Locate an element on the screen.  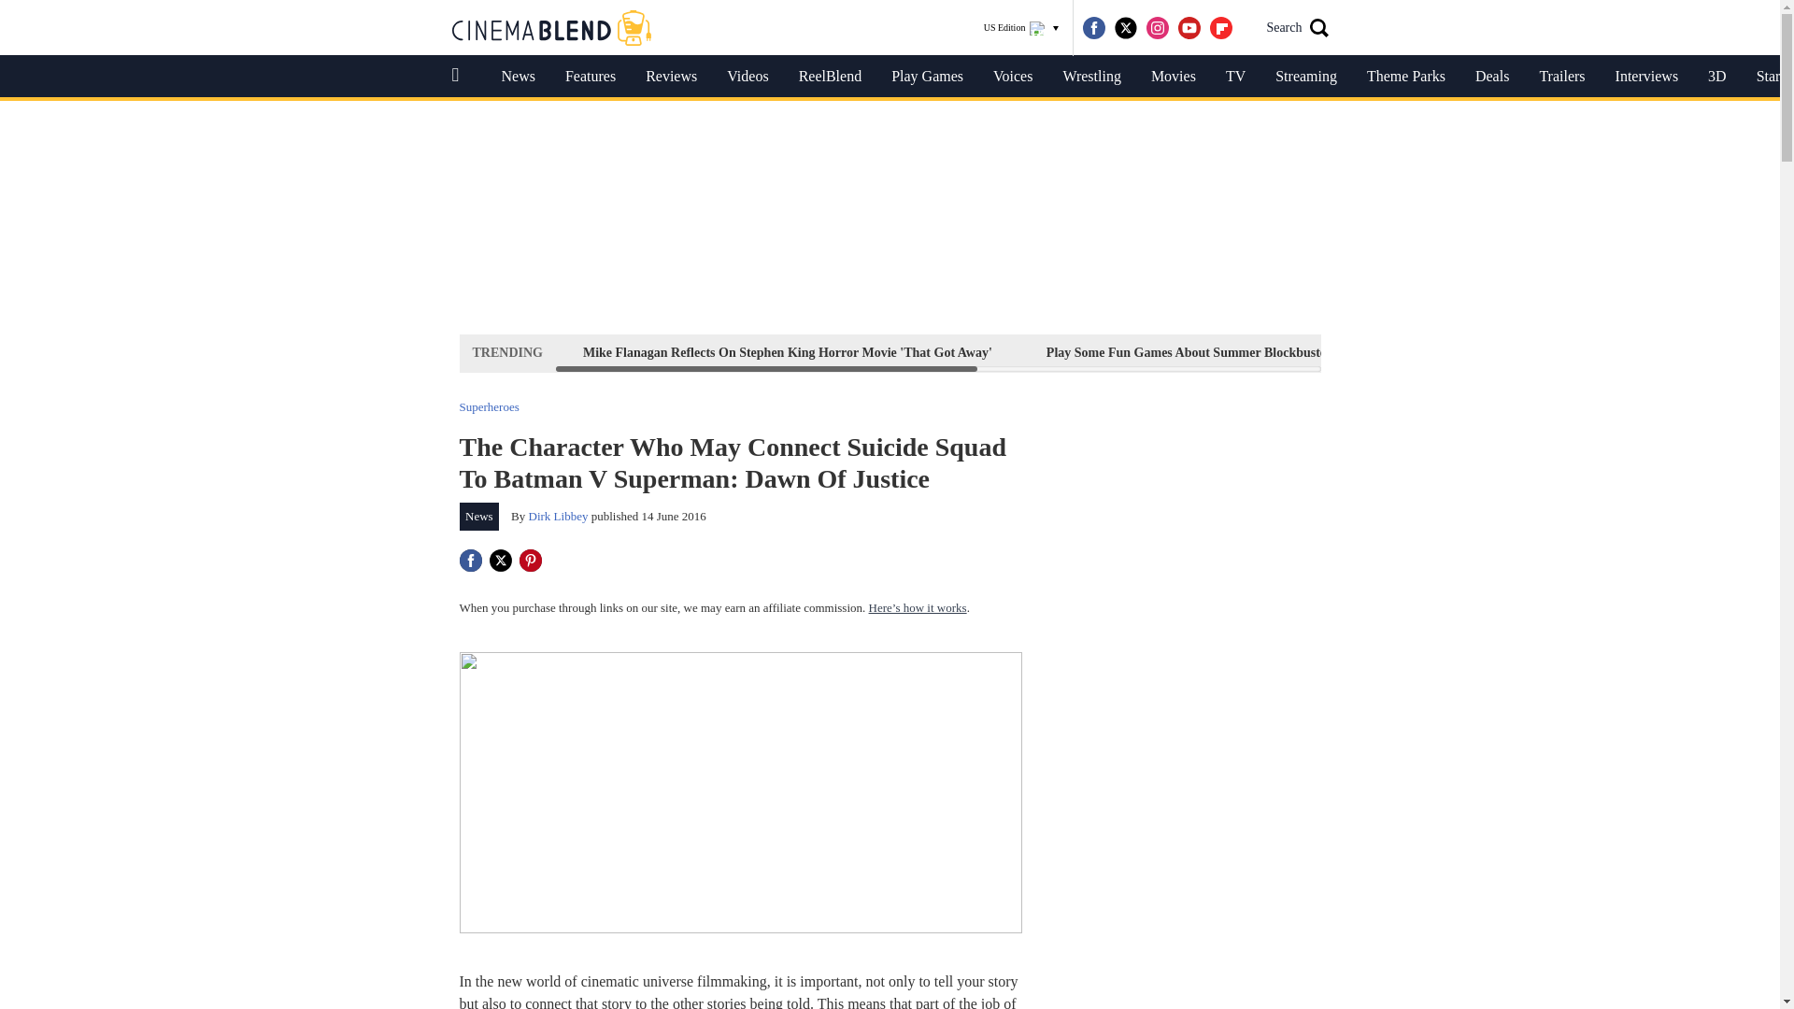
Streaming is located at coordinates (1306, 77).